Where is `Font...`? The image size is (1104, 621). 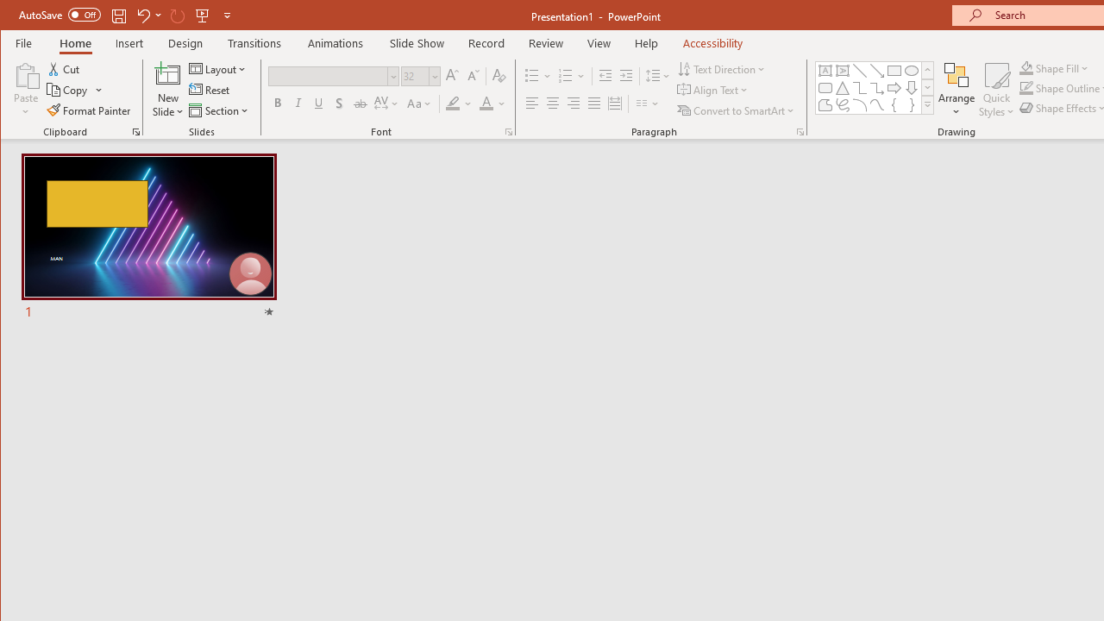
Font... is located at coordinates (509, 131).